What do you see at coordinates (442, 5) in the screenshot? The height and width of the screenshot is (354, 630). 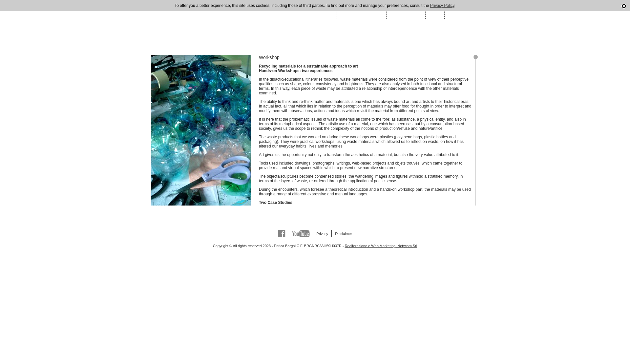 I see `Privacy Policy` at bounding box center [442, 5].